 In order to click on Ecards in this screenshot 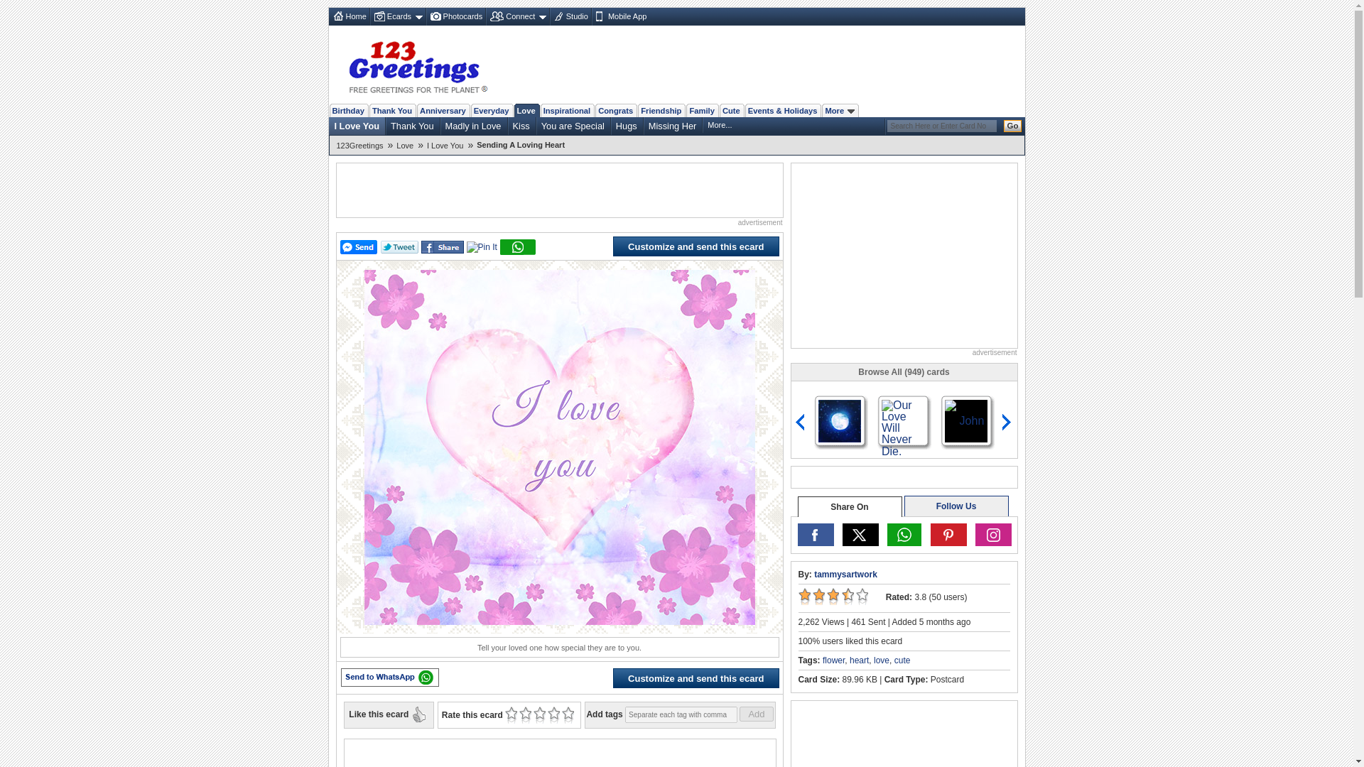, I will do `click(398, 16)`.